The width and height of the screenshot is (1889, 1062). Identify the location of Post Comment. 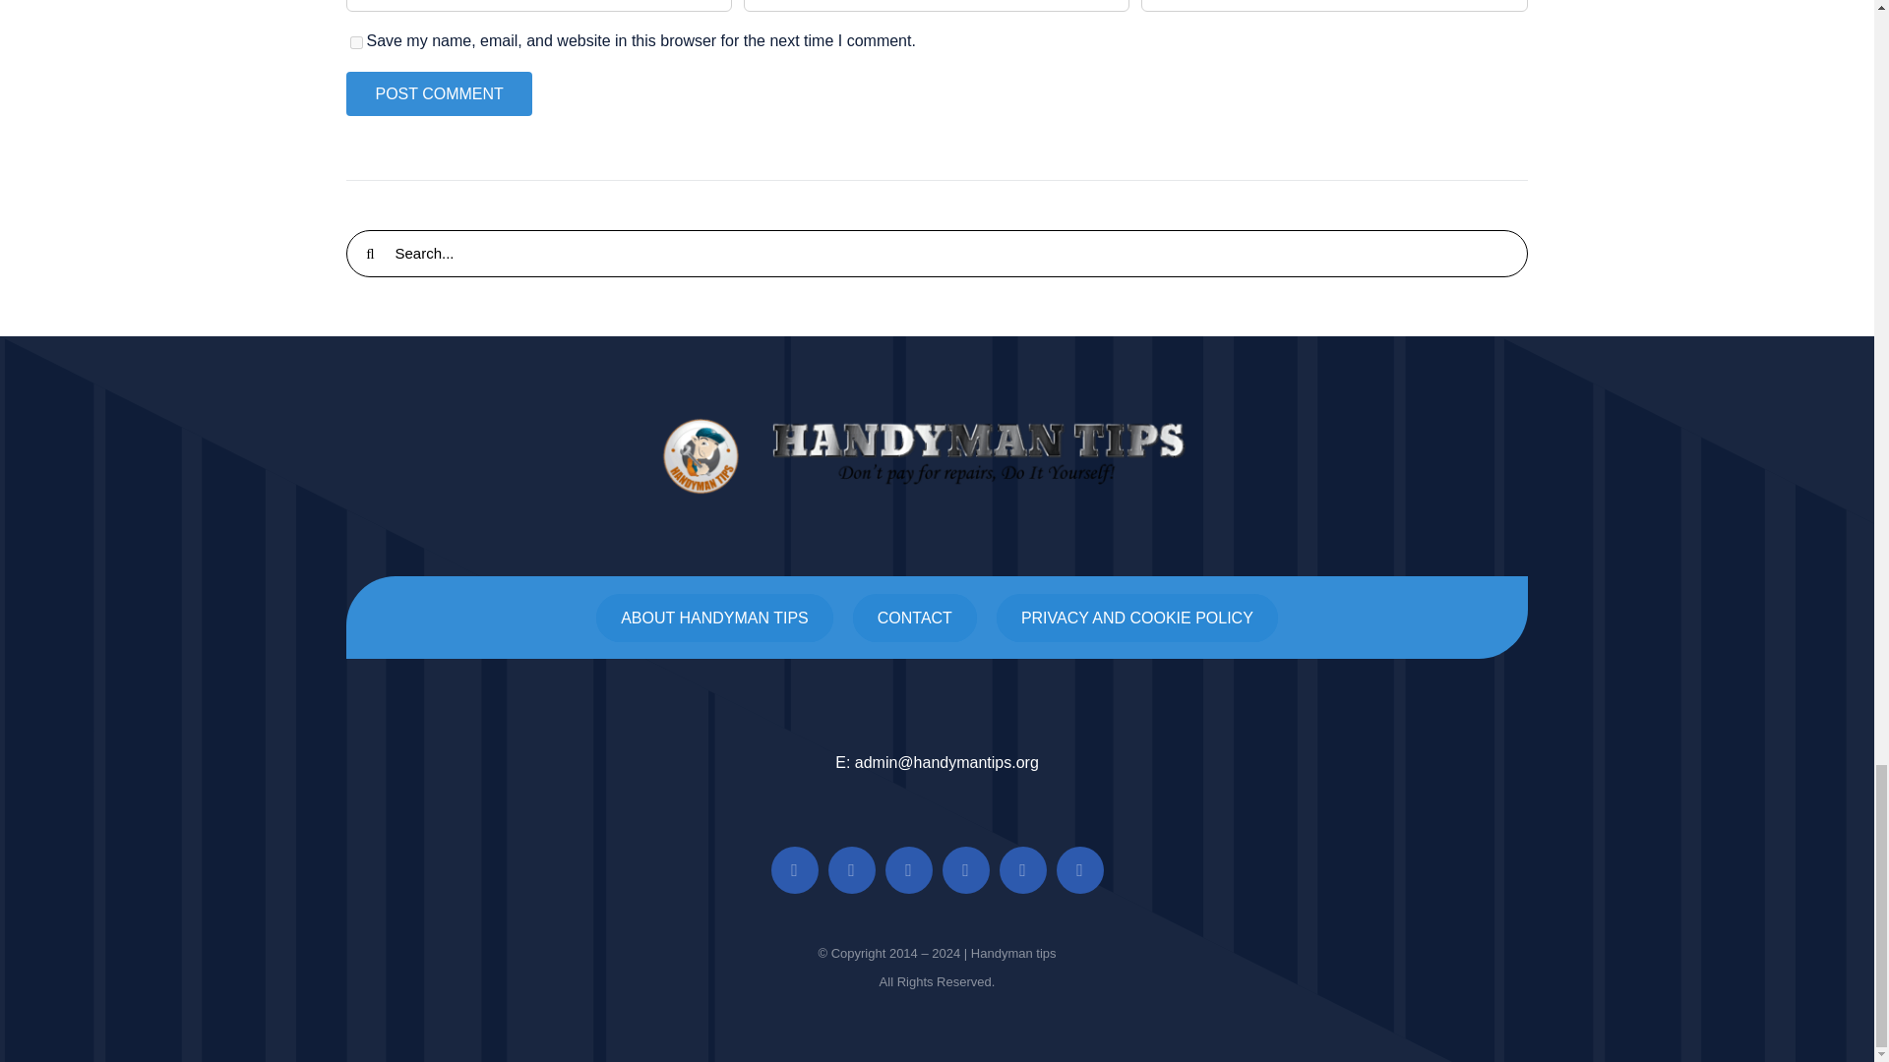
(438, 93).